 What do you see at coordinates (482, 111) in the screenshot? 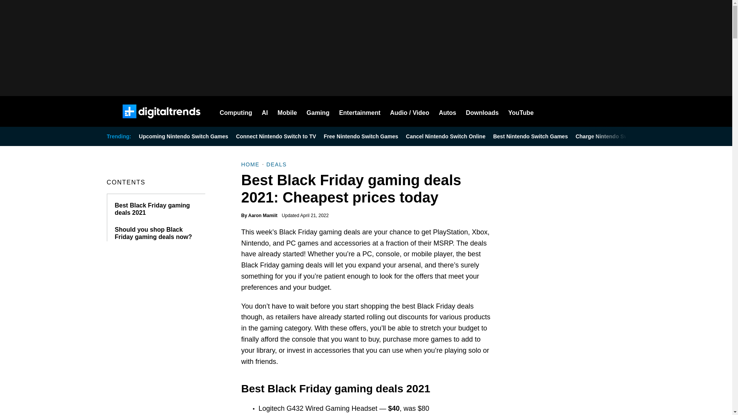
I see `Downloads` at bounding box center [482, 111].